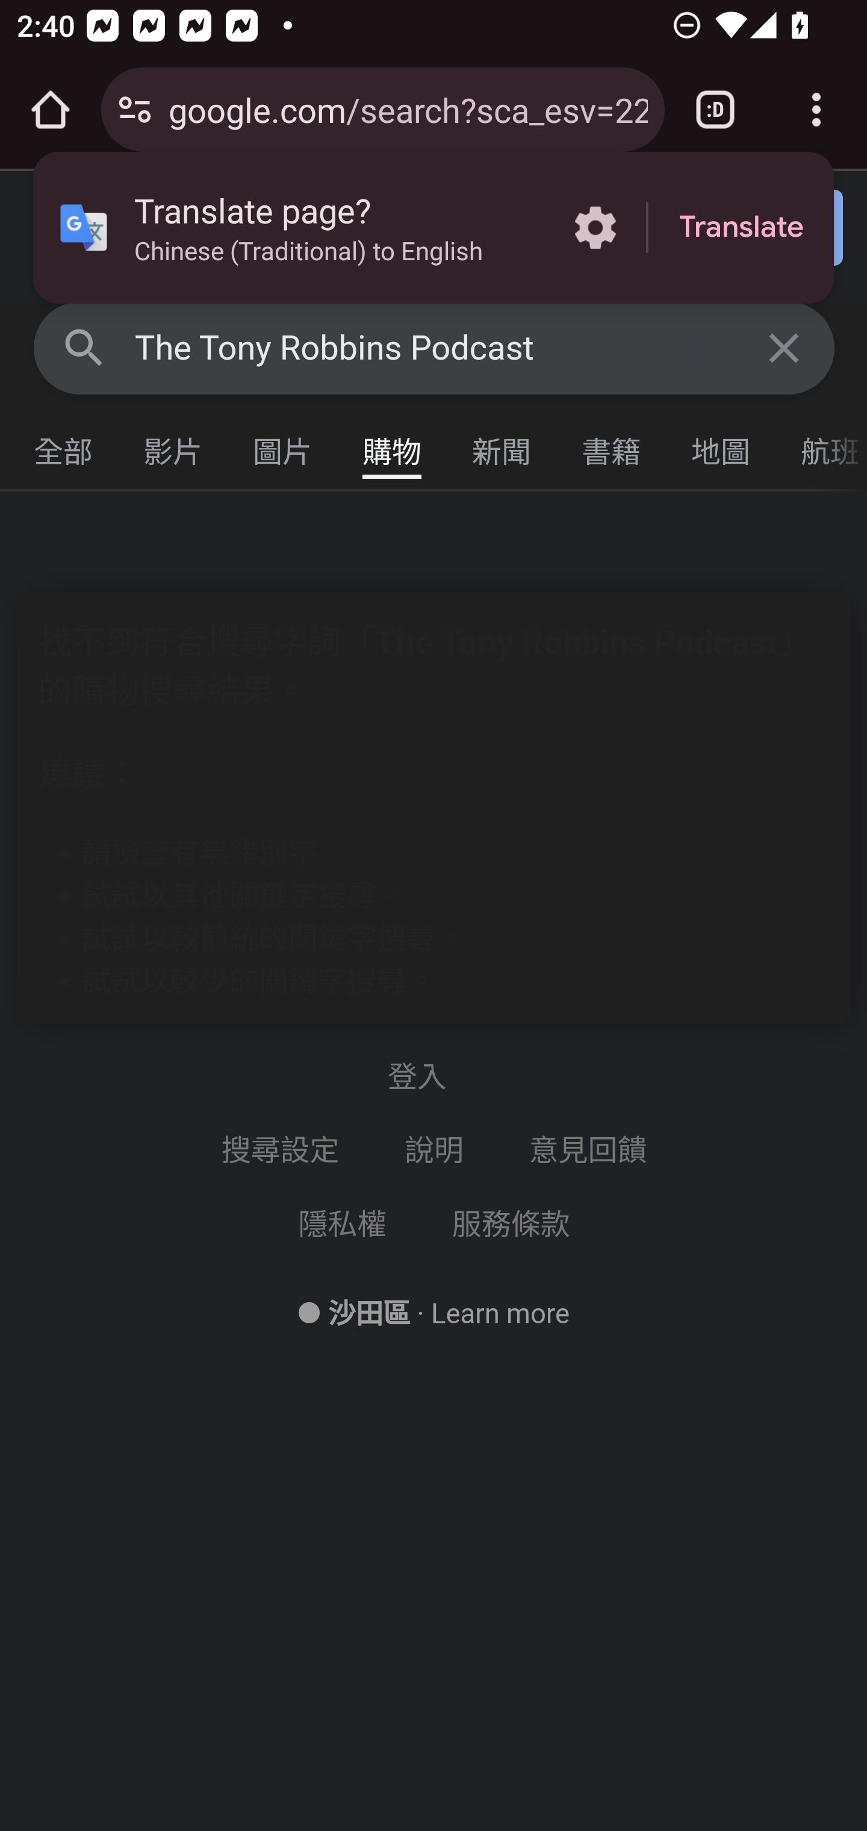  I want to click on Customize and control Google Chrome, so click(816, 110).